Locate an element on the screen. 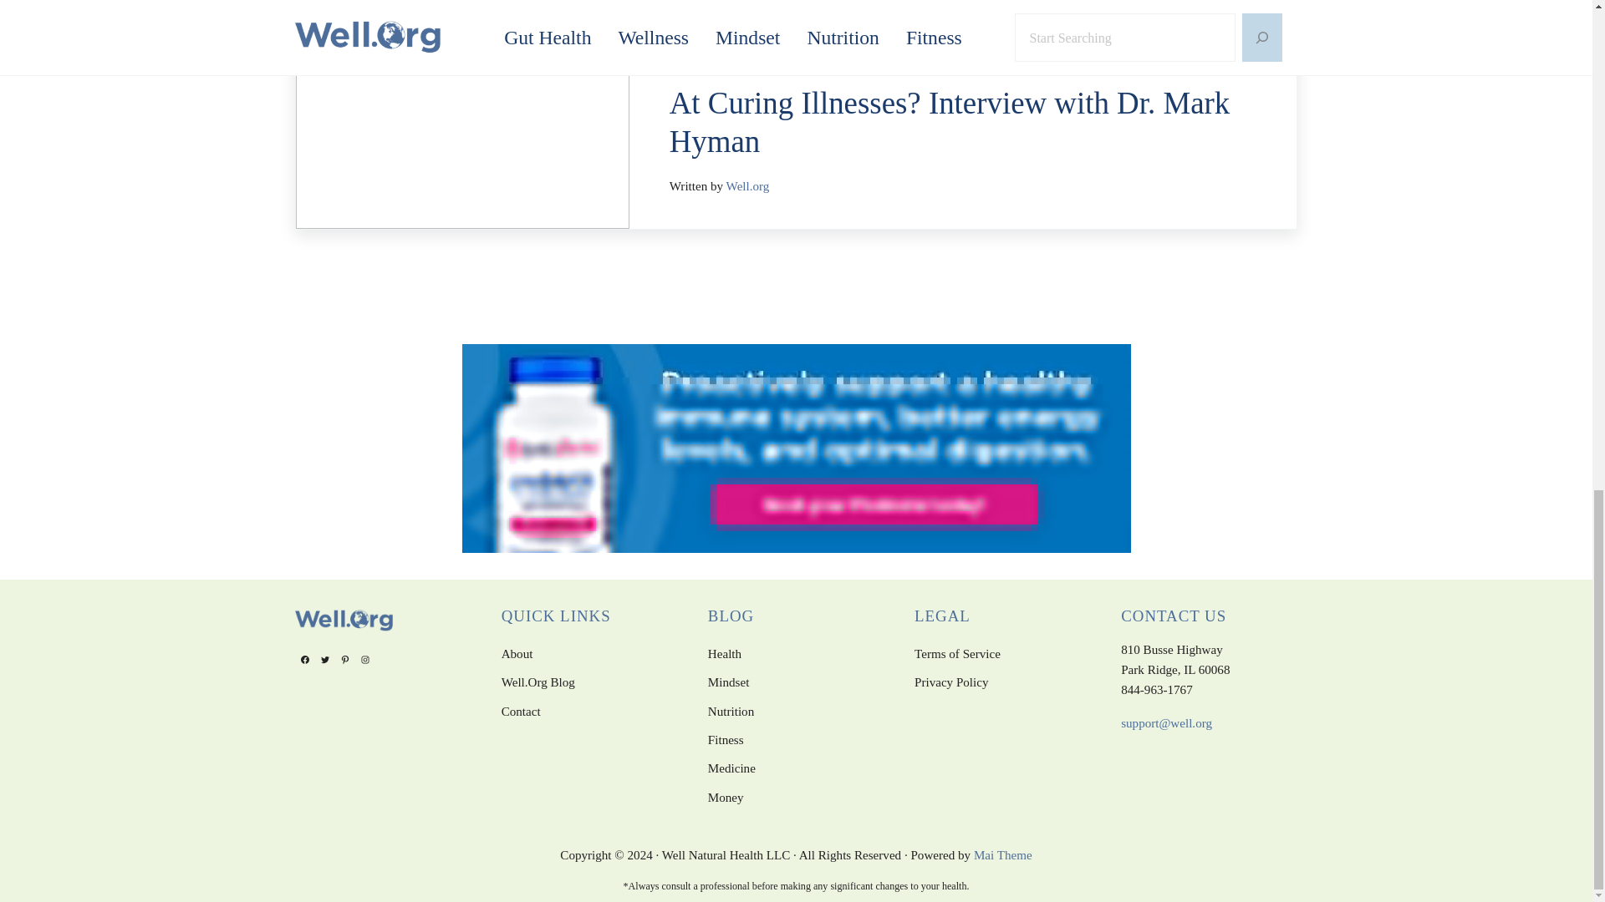 The height and width of the screenshot is (902, 1605). Money is located at coordinates (726, 798).